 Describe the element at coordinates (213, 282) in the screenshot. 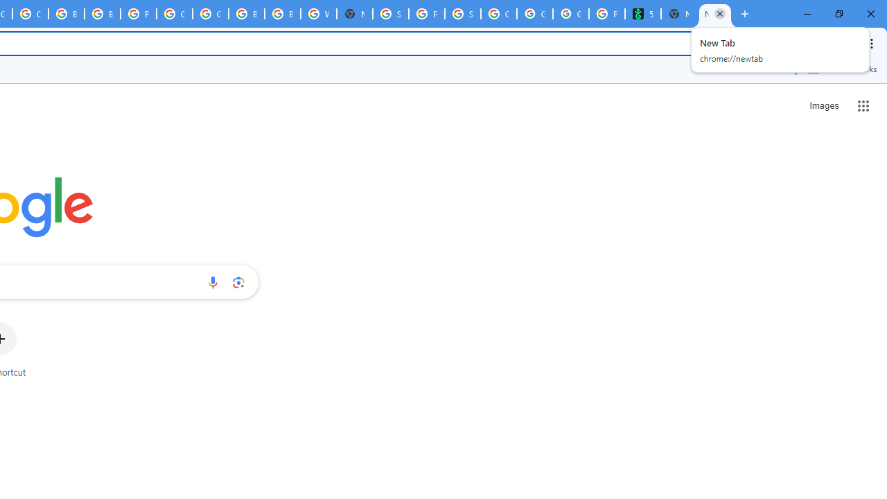

I see `Search by voice` at that location.